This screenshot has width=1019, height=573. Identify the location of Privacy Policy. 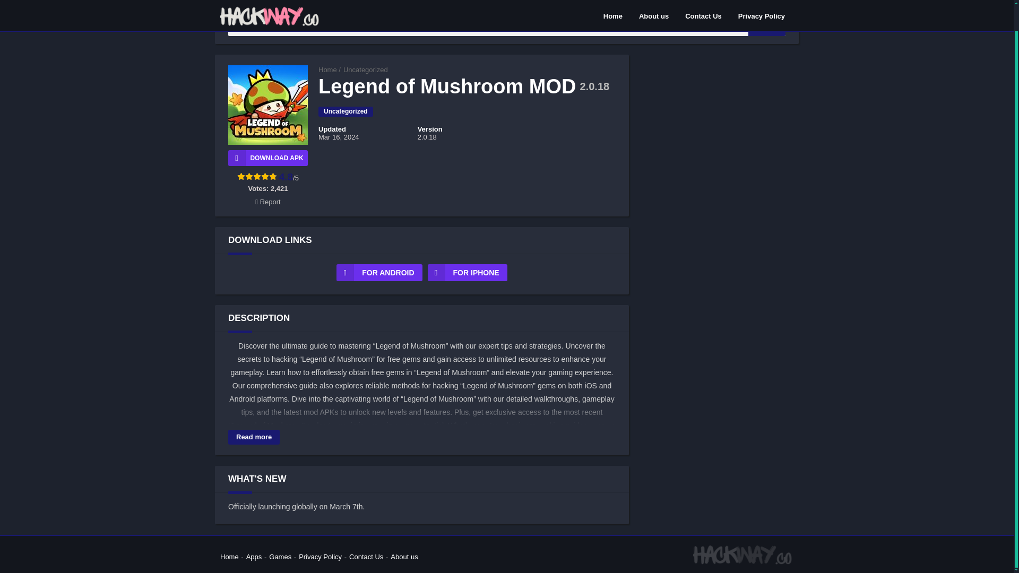
(319, 557).